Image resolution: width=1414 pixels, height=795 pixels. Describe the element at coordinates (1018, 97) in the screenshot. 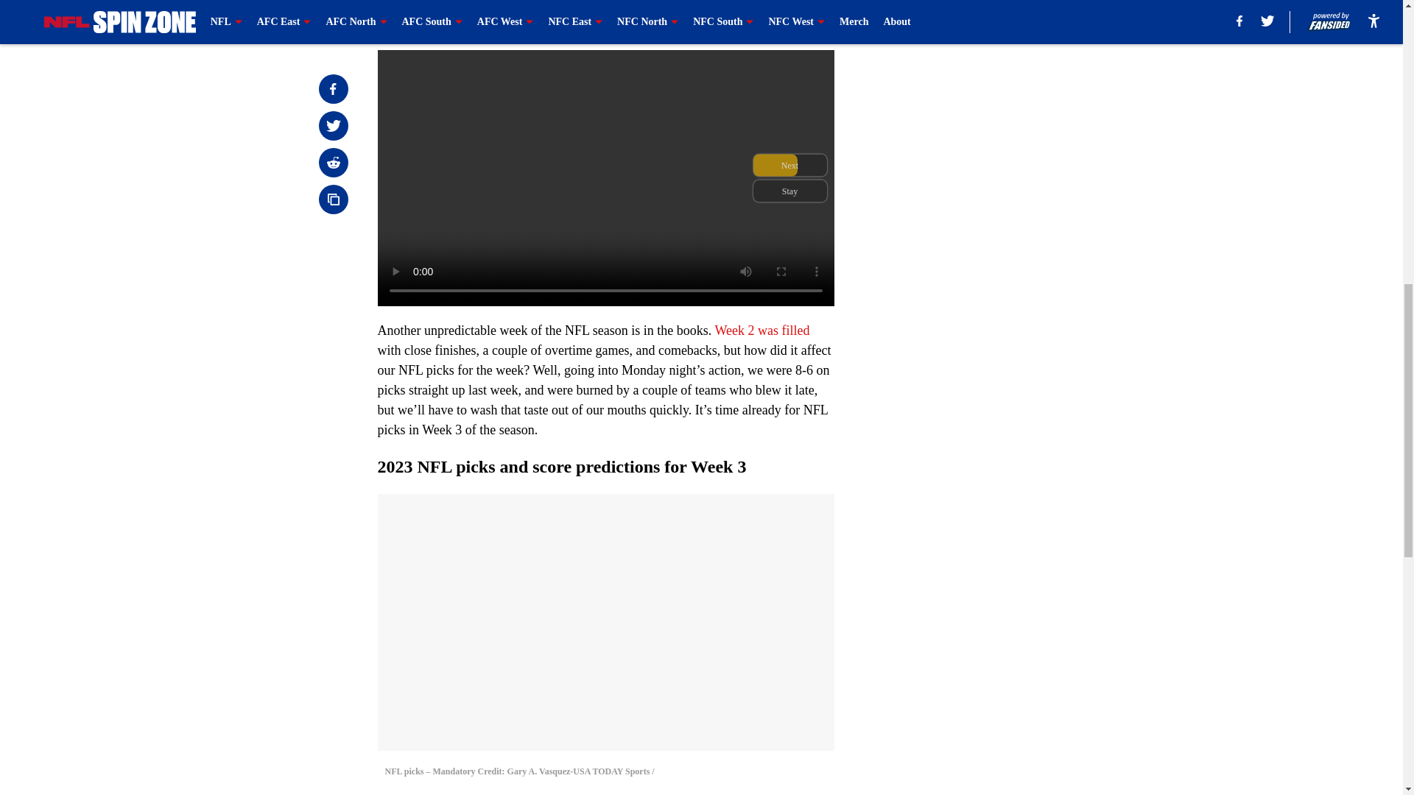

I see `3rd party ad content` at that location.